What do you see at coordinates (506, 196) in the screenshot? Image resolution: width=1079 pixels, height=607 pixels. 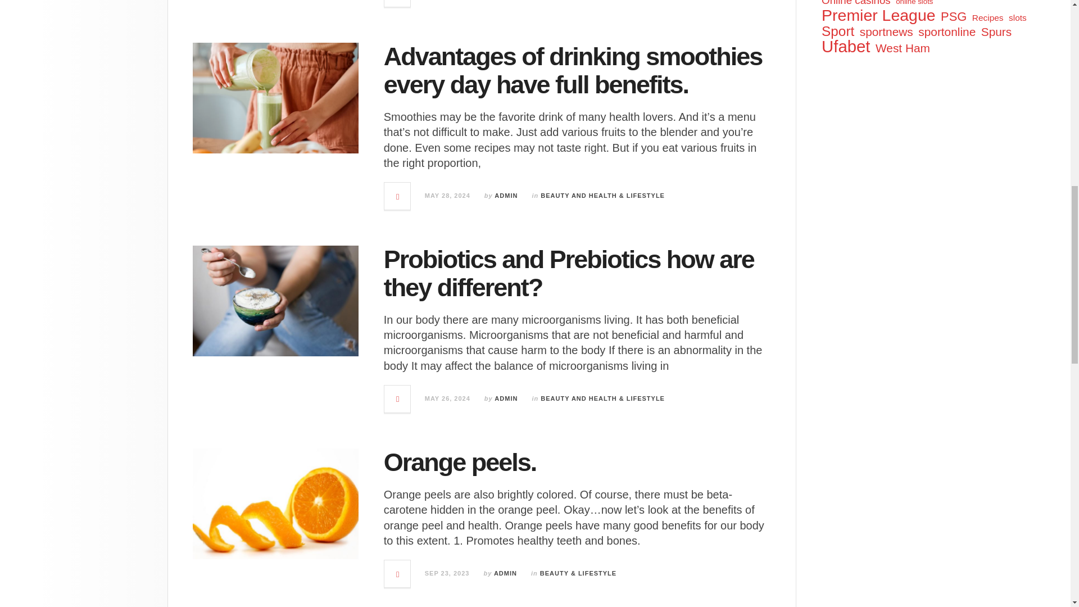 I see `ADMIN` at bounding box center [506, 196].